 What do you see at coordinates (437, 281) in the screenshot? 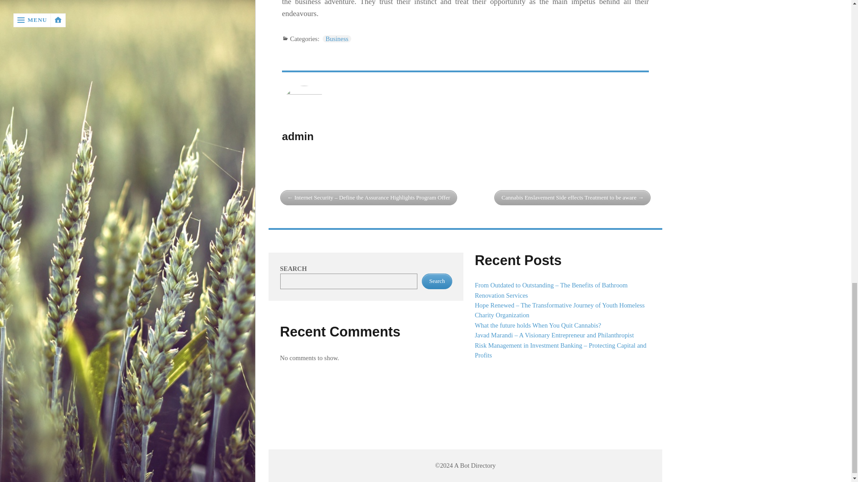
I see `Search` at bounding box center [437, 281].